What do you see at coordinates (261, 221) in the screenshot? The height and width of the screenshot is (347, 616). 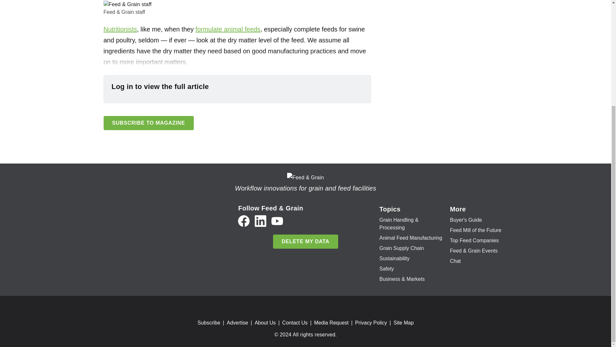 I see `LinkedIn icon` at bounding box center [261, 221].